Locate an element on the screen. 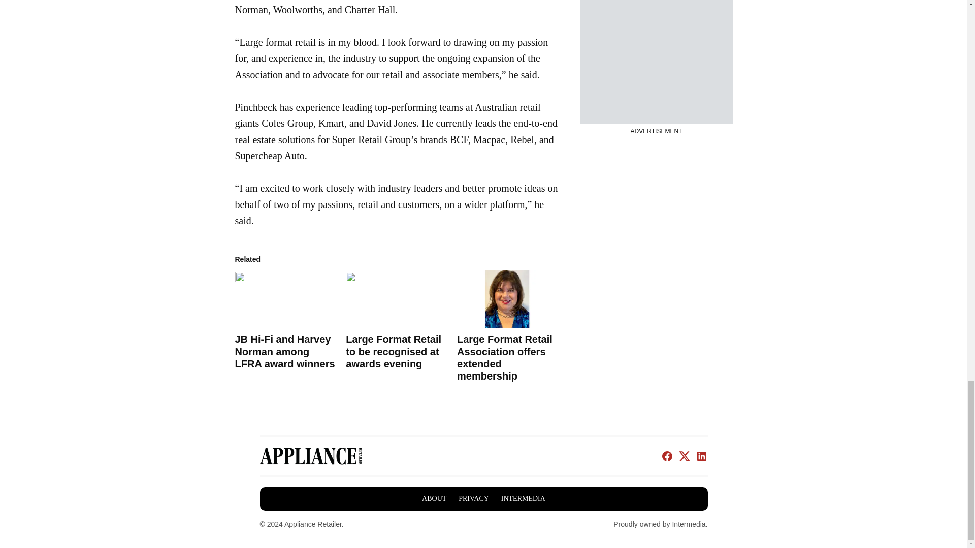  Large Format Retail to be recognised at awards evening is located at coordinates (396, 299).